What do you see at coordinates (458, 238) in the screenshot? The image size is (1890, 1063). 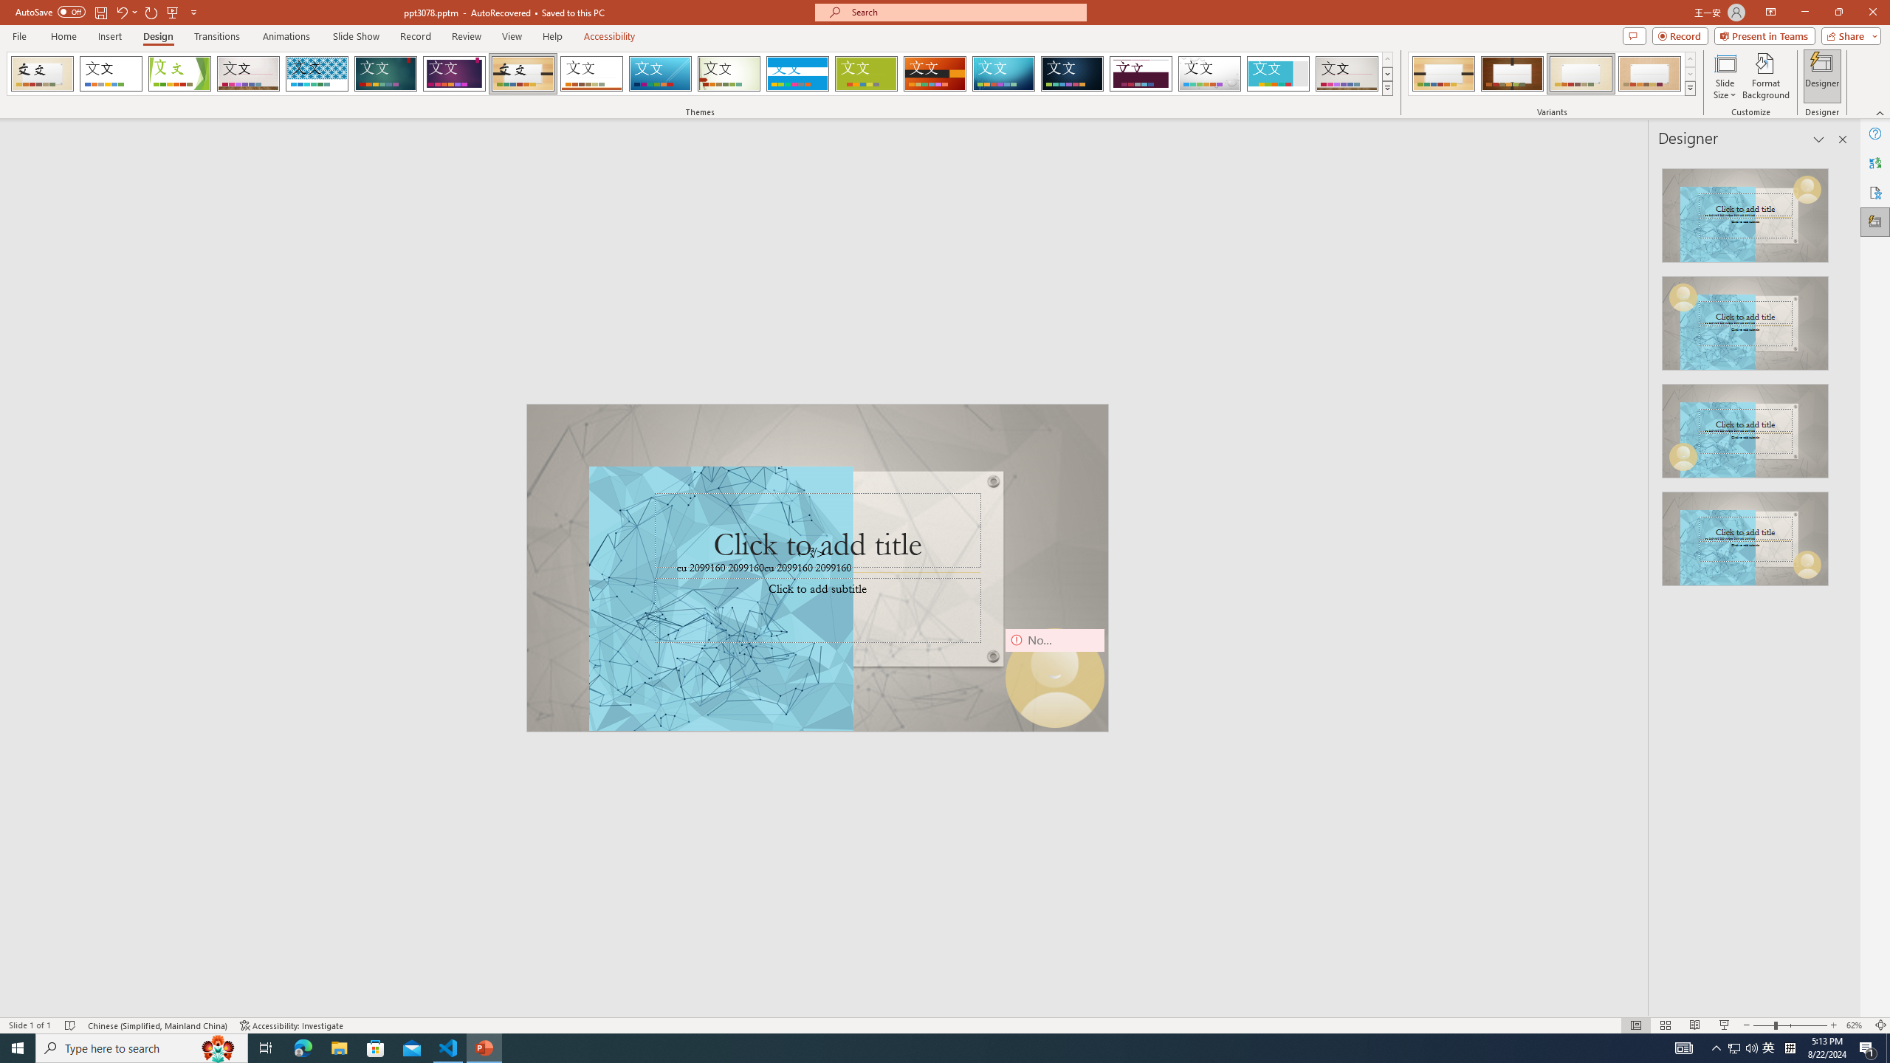 I see `sample_500k.py` at bounding box center [458, 238].